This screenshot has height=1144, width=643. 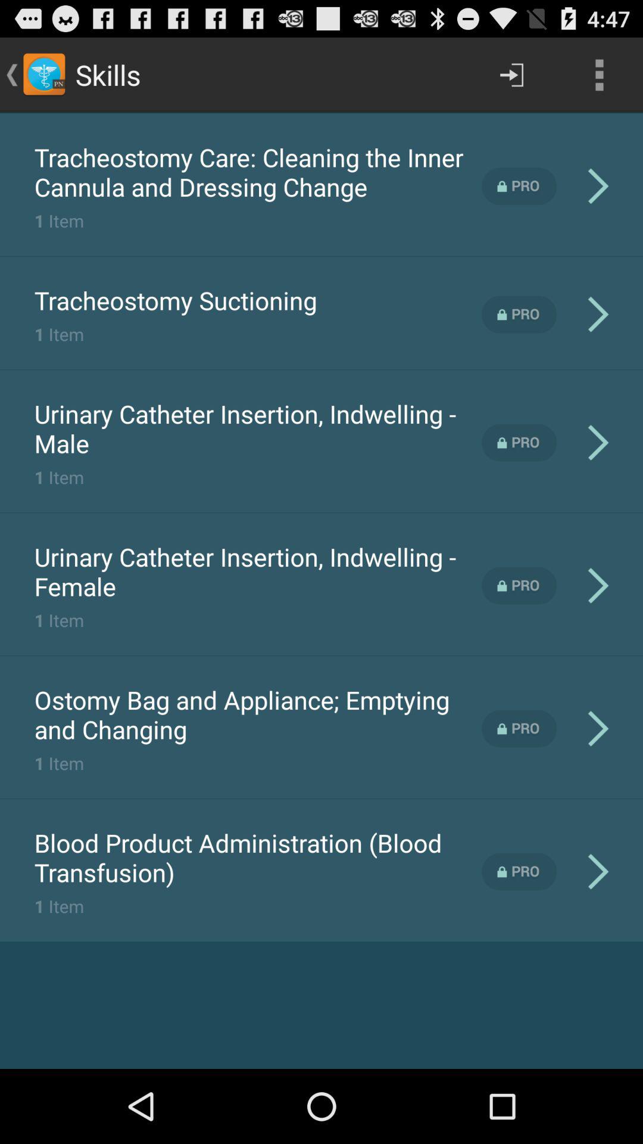 I want to click on pro feature, so click(x=519, y=585).